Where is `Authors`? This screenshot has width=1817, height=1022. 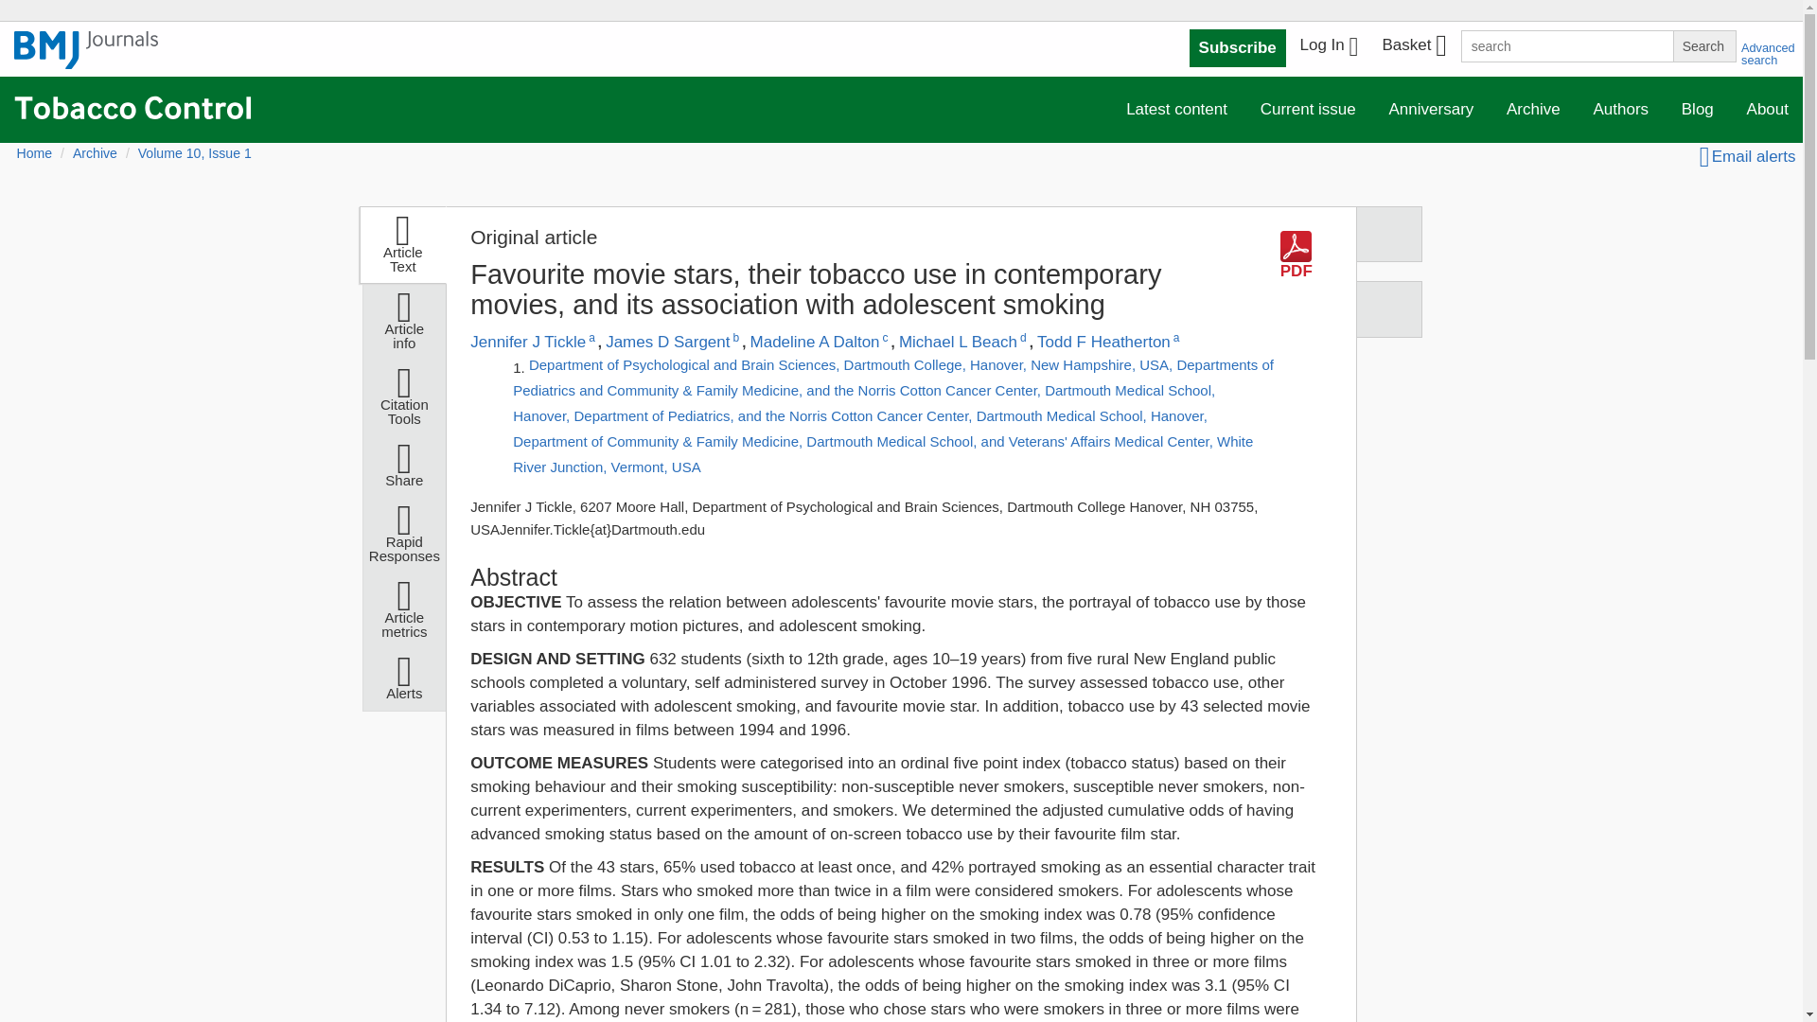
Authors is located at coordinates (1620, 110).